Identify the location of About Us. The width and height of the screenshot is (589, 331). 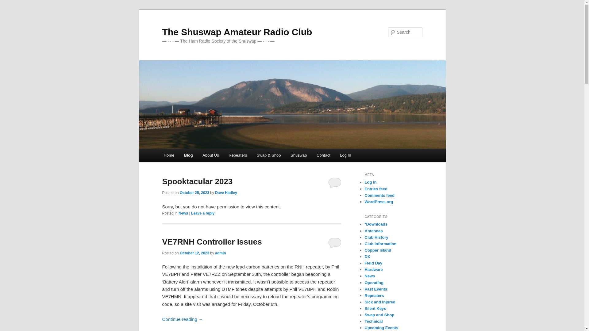
(211, 155).